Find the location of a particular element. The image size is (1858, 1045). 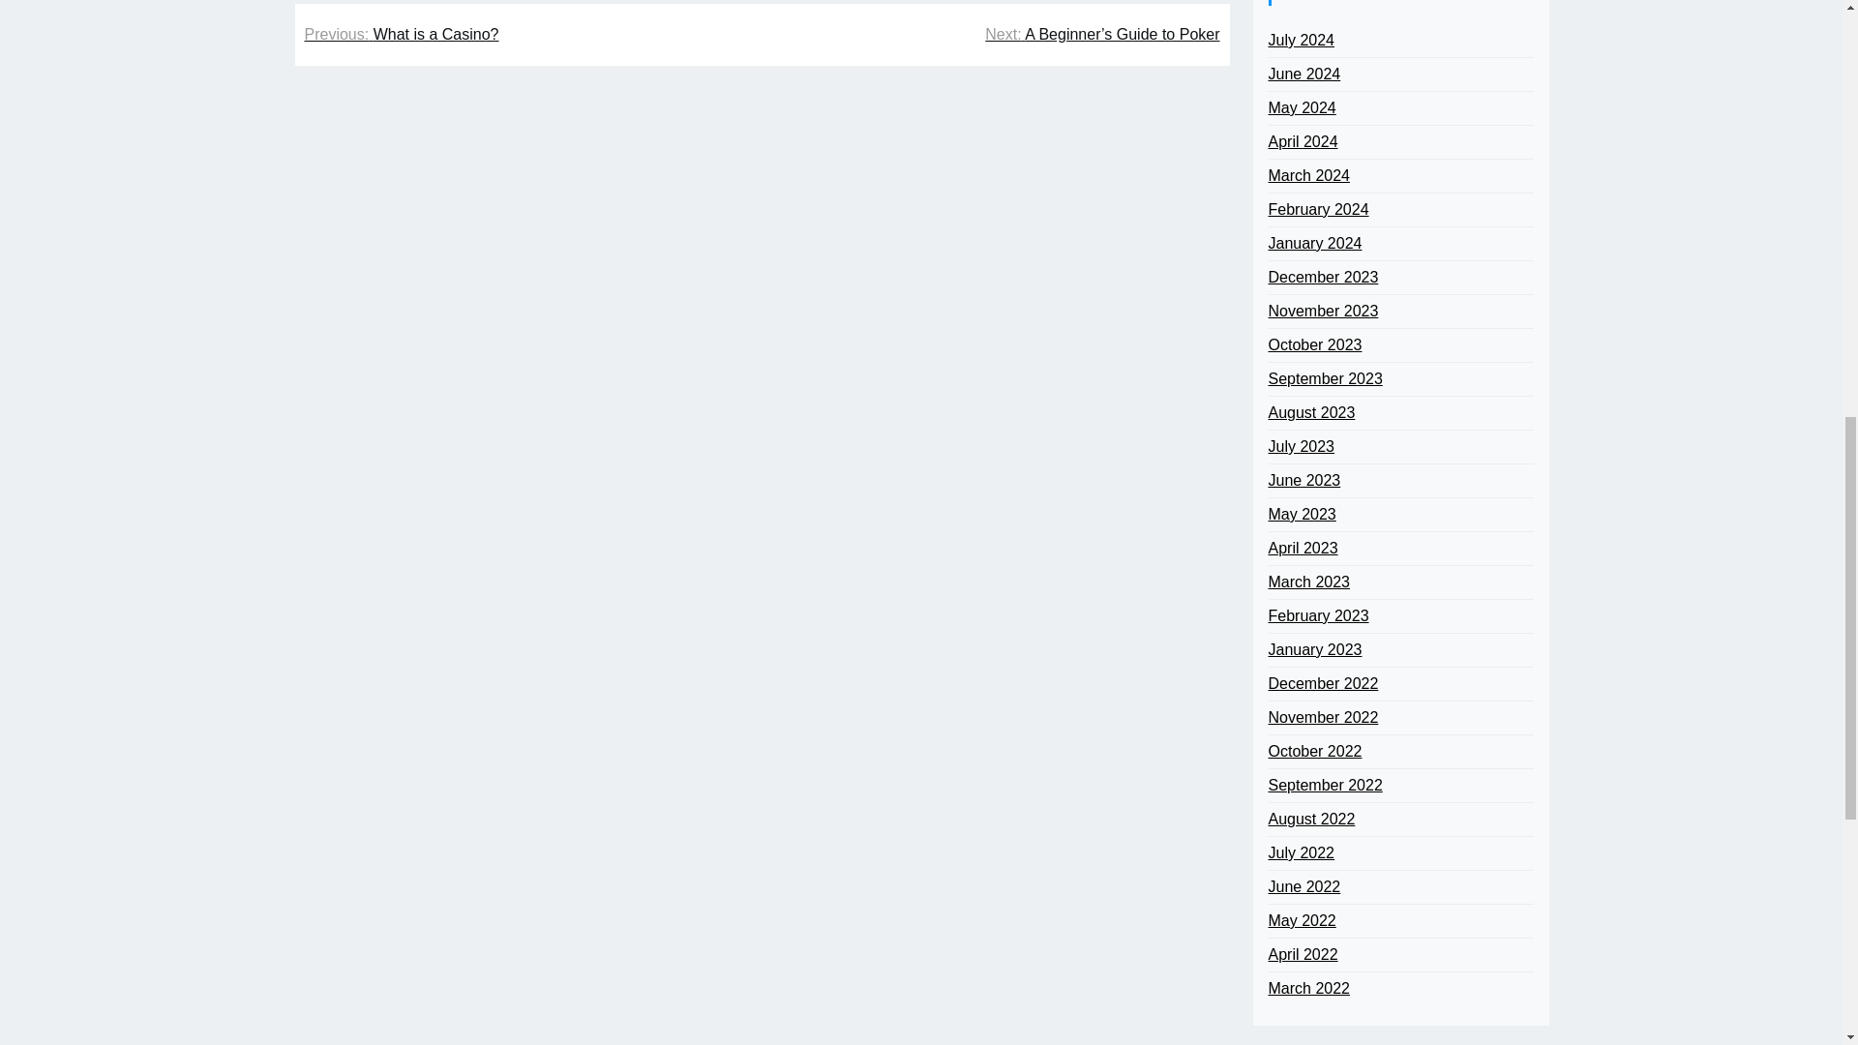

November 2023 is located at coordinates (1322, 311).